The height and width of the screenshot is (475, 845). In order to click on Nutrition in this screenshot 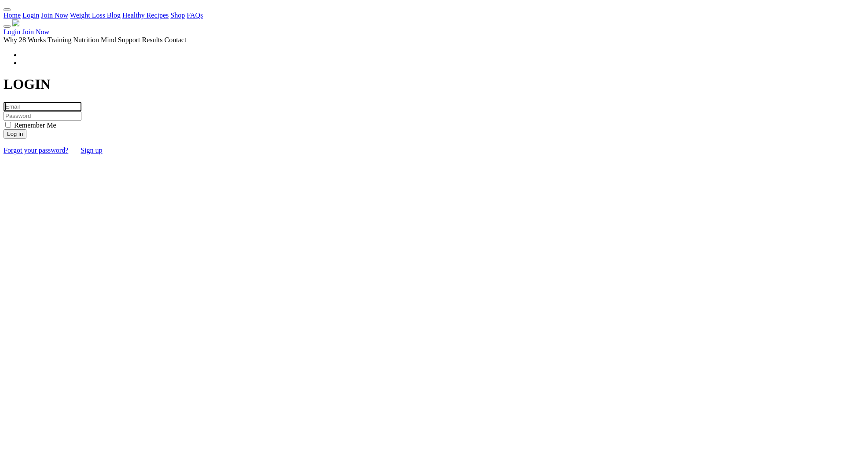, I will do `click(86, 40)`.